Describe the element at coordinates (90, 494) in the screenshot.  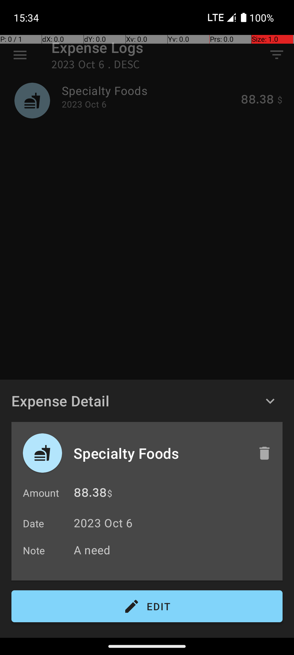
I see `88.38` at that location.